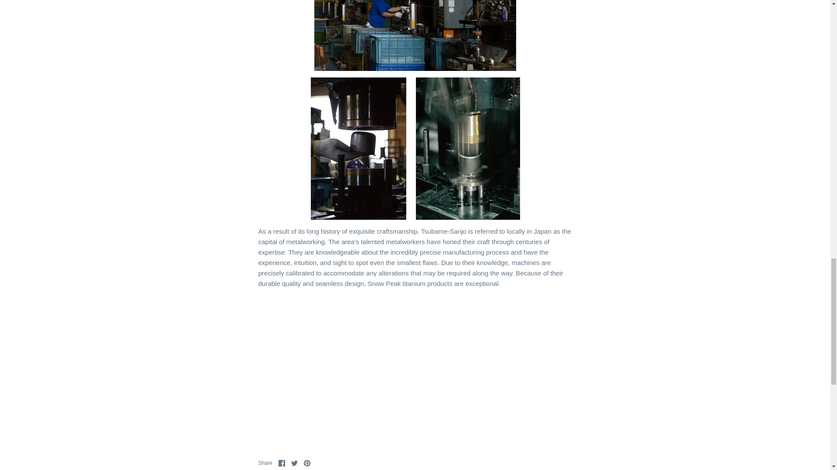 This screenshot has width=837, height=470. What do you see at coordinates (282, 463) in the screenshot?
I see `Facebook` at bounding box center [282, 463].